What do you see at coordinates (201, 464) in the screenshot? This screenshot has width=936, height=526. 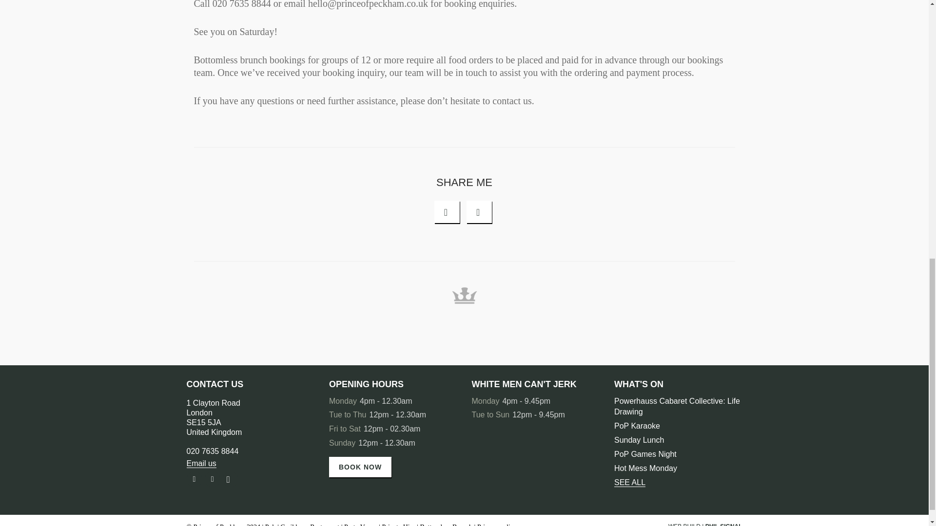 I see `020 7635 8844` at bounding box center [201, 464].